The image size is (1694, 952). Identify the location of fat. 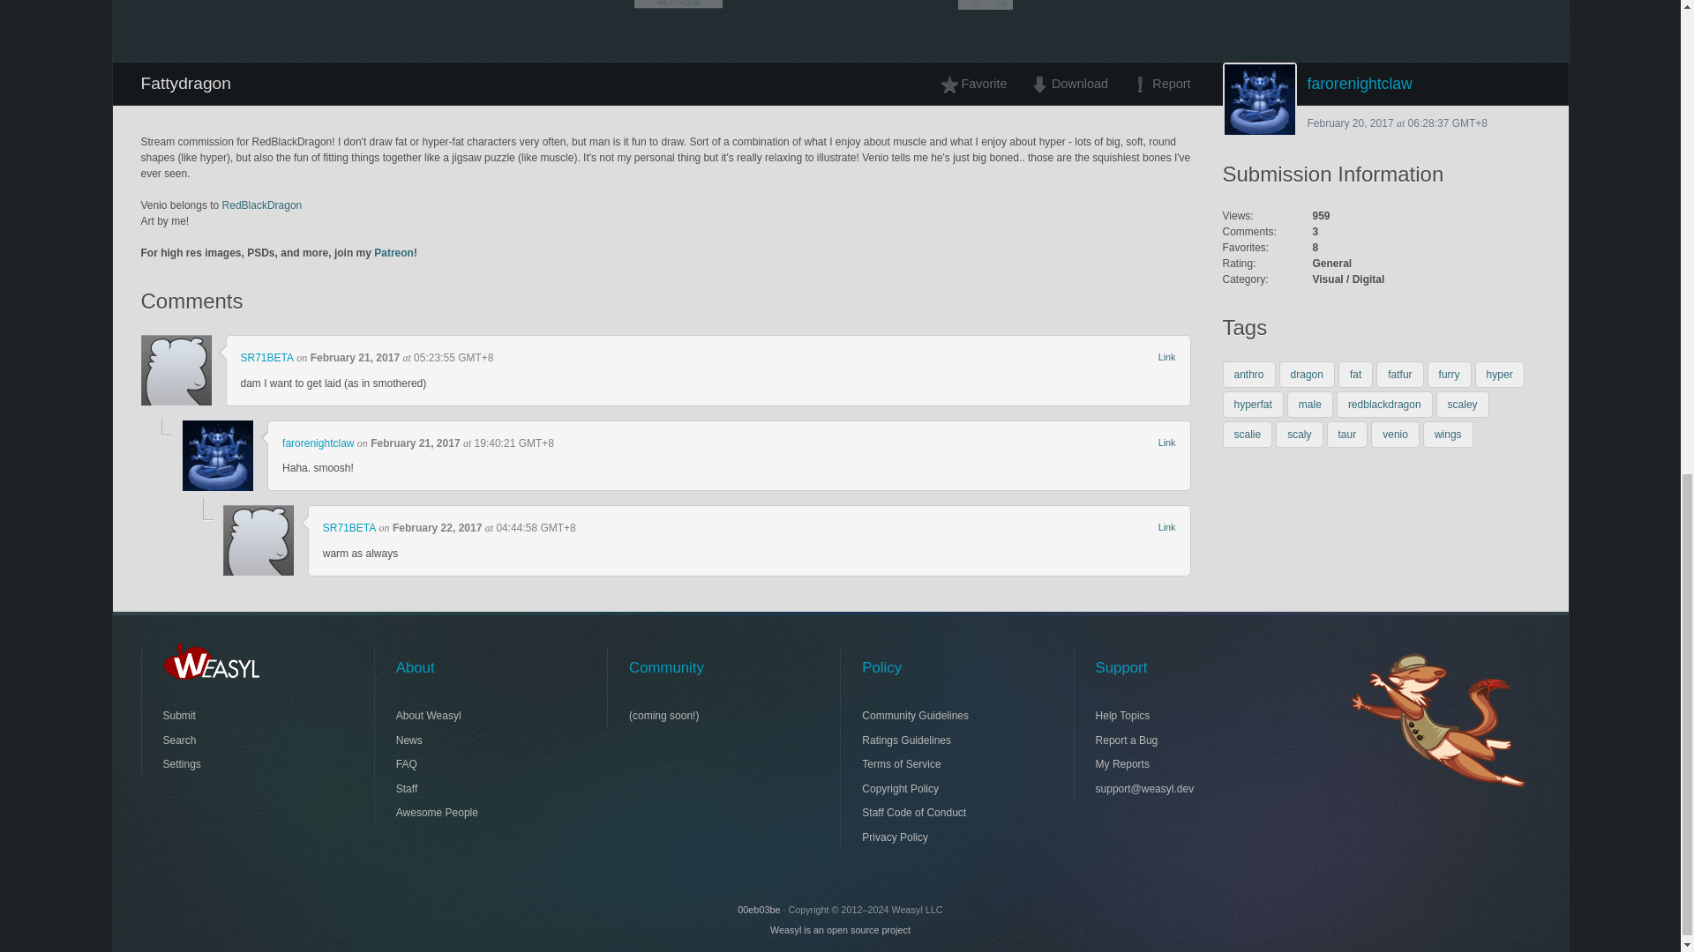
(1355, 374).